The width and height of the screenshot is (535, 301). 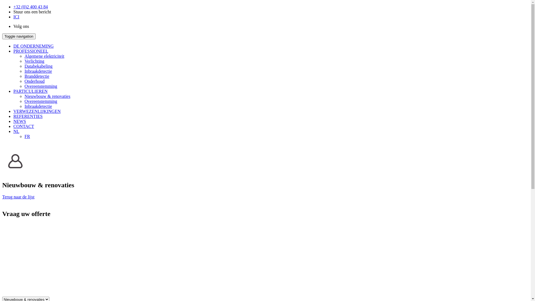 What do you see at coordinates (18, 197) in the screenshot?
I see `Terug naar de lijst` at bounding box center [18, 197].